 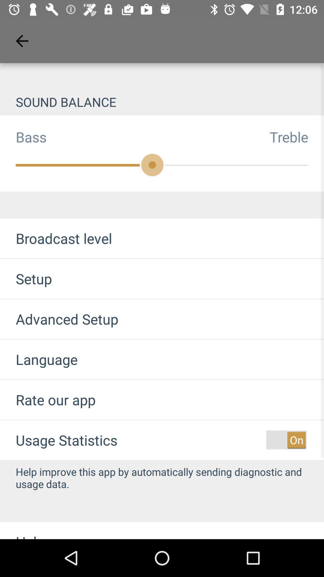 What do you see at coordinates (286, 440) in the screenshot?
I see `switch button for user statistics` at bounding box center [286, 440].